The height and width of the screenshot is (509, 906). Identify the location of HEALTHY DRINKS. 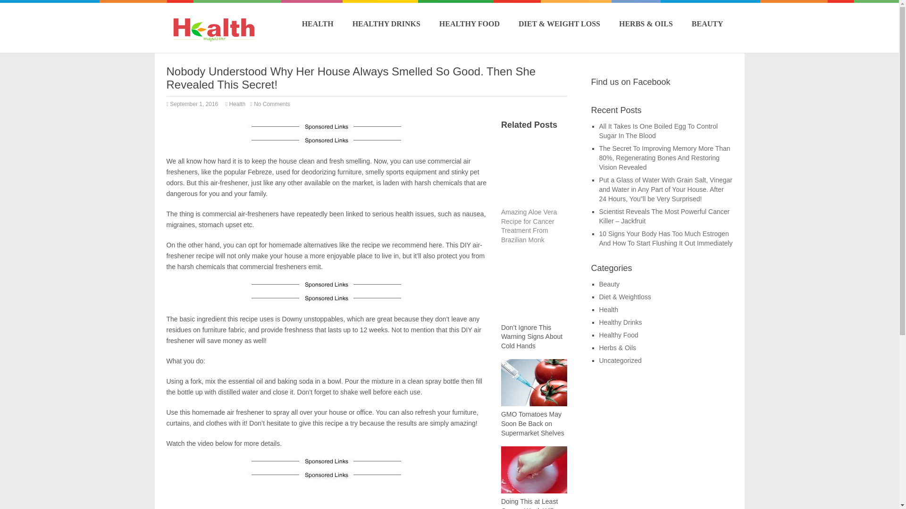
(386, 24).